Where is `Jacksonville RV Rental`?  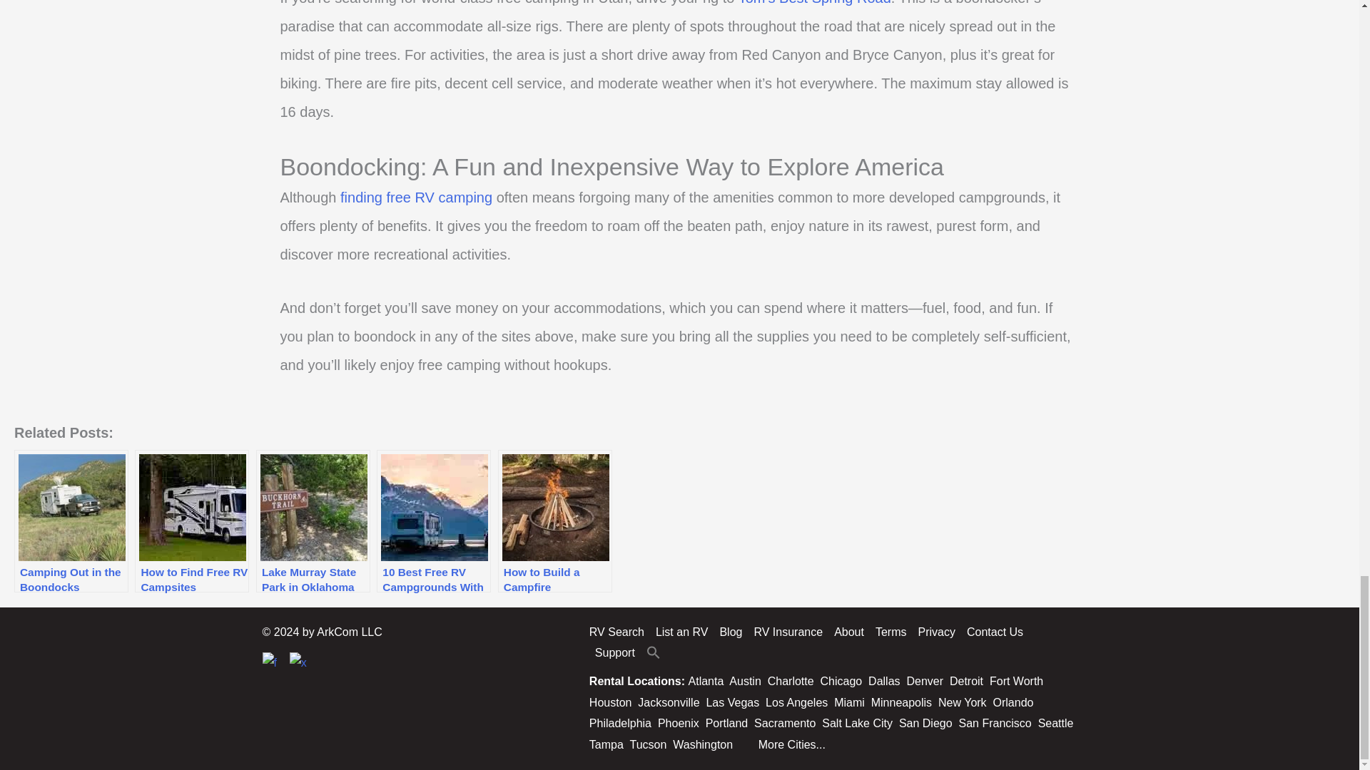
Jacksonville RV Rental is located at coordinates (668, 702).